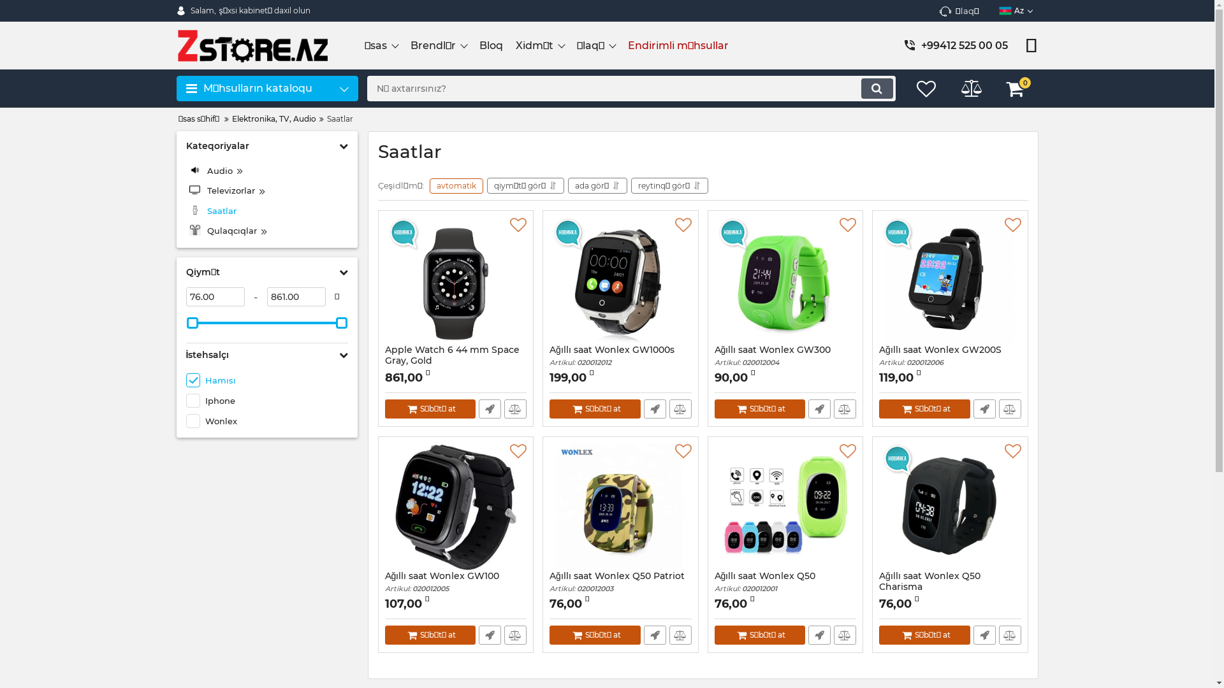 The image size is (1224, 688). Describe the element at coordinates (274, 120) in the screenshot. I see `Elektronika, TV, Audio` at that location.